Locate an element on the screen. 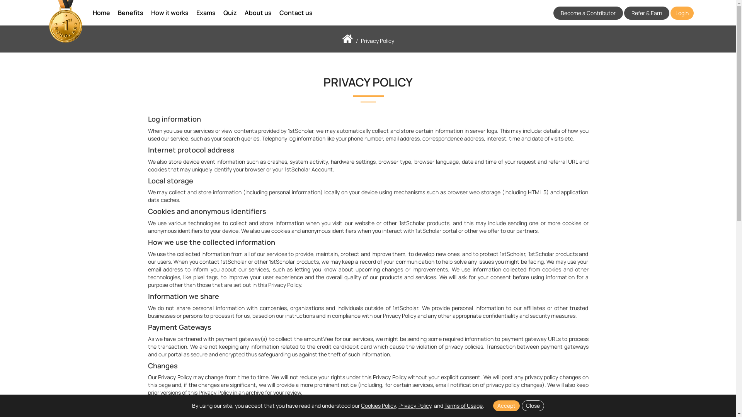  Privacy Policy is located at coordinates (415, 405).